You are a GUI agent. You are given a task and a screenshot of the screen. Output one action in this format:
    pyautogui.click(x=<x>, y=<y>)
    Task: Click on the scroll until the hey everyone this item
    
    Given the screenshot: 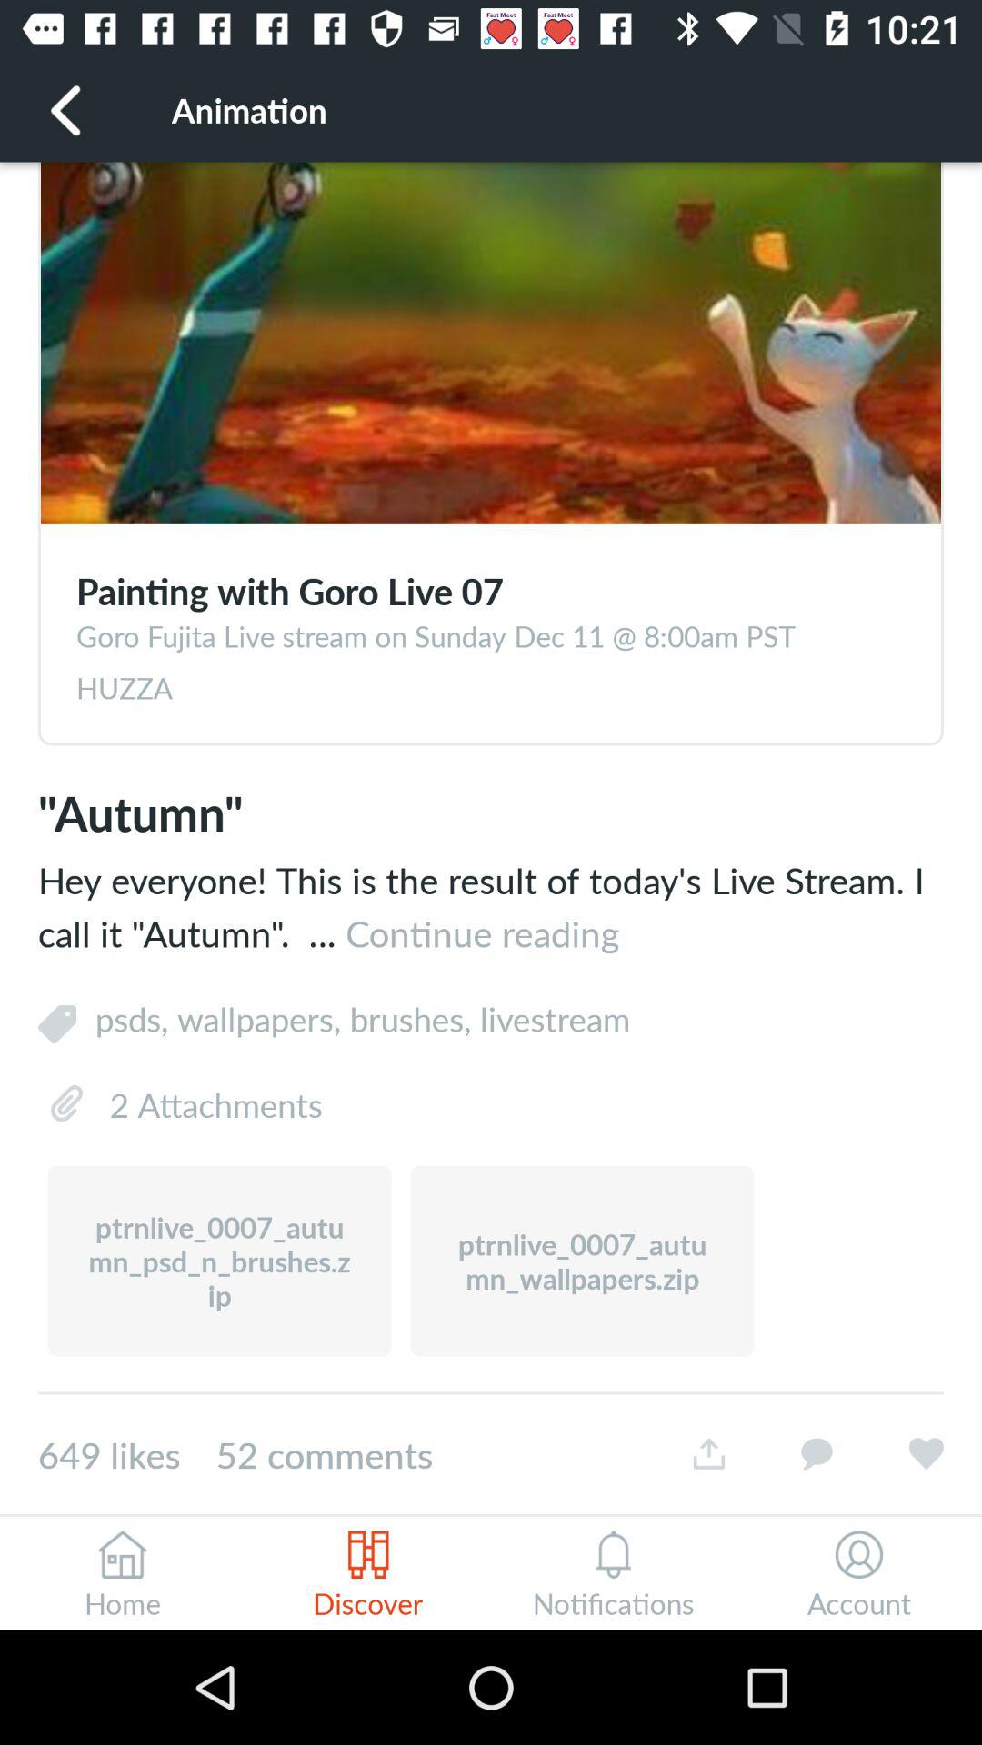 What is the action you would take?
    pyautogui.click(x=491, y=905)
    